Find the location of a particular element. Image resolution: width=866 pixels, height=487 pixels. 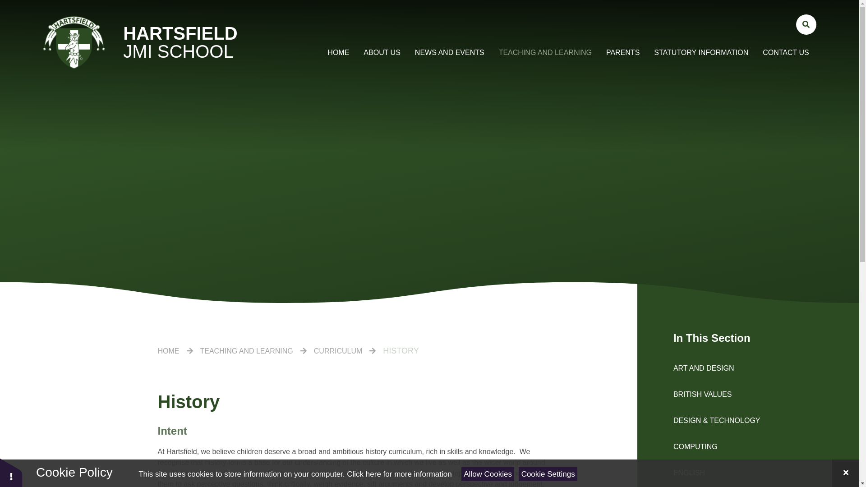

HOME is located at coordinates (338, 52).